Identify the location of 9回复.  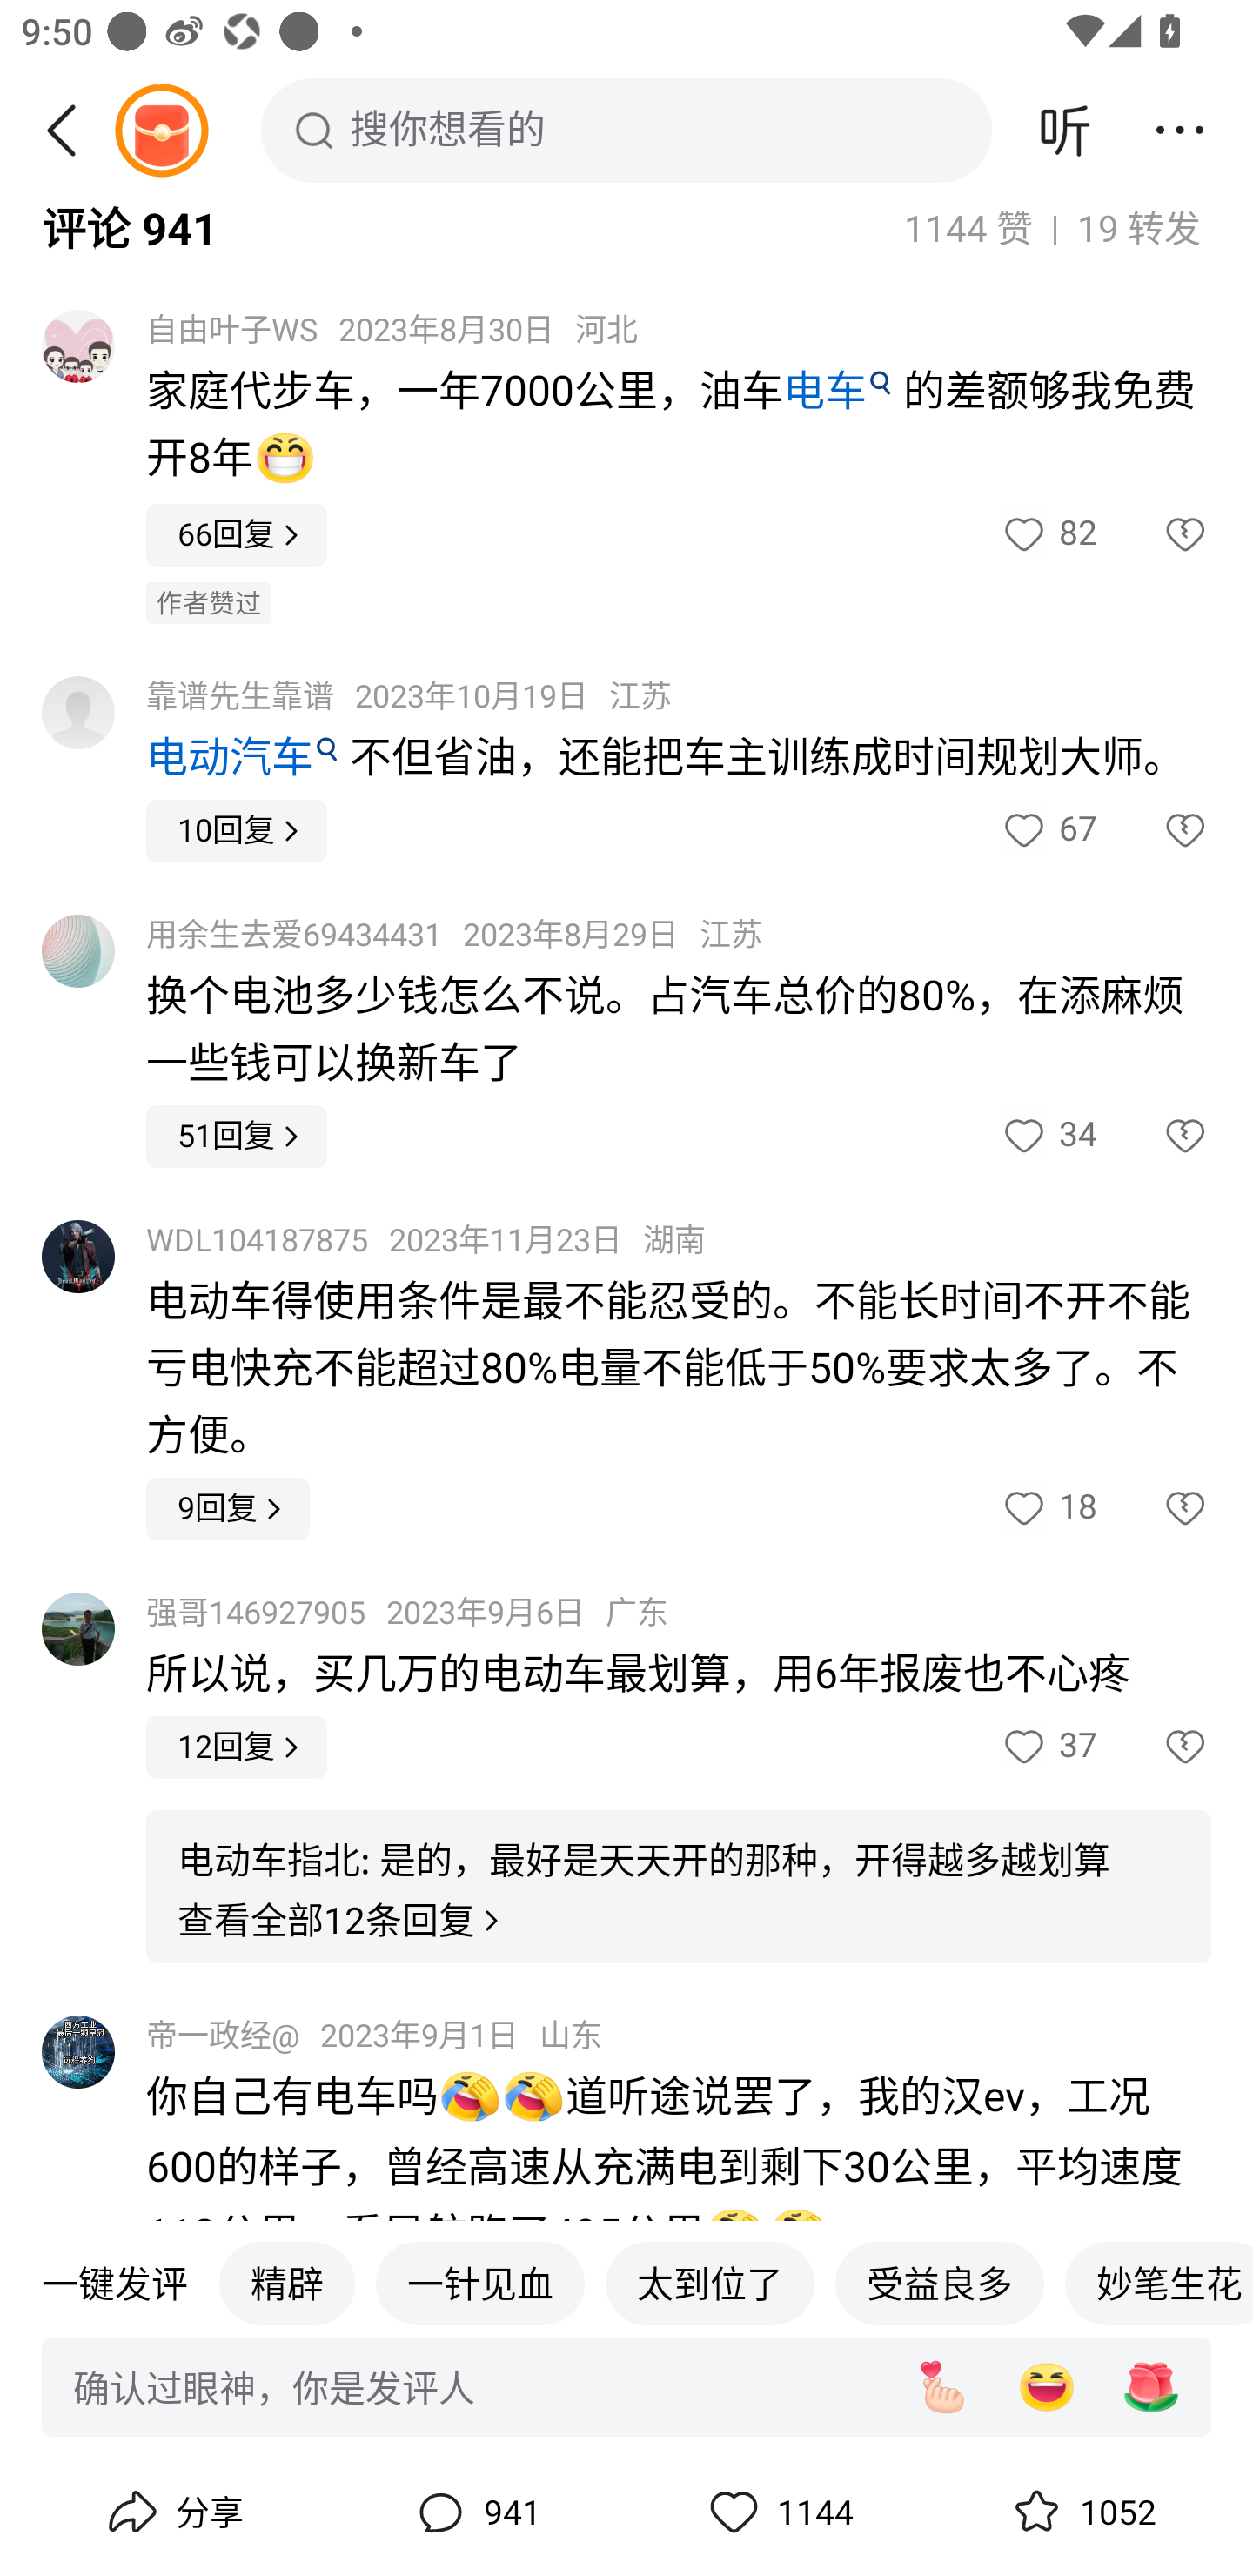
(228, 1509).